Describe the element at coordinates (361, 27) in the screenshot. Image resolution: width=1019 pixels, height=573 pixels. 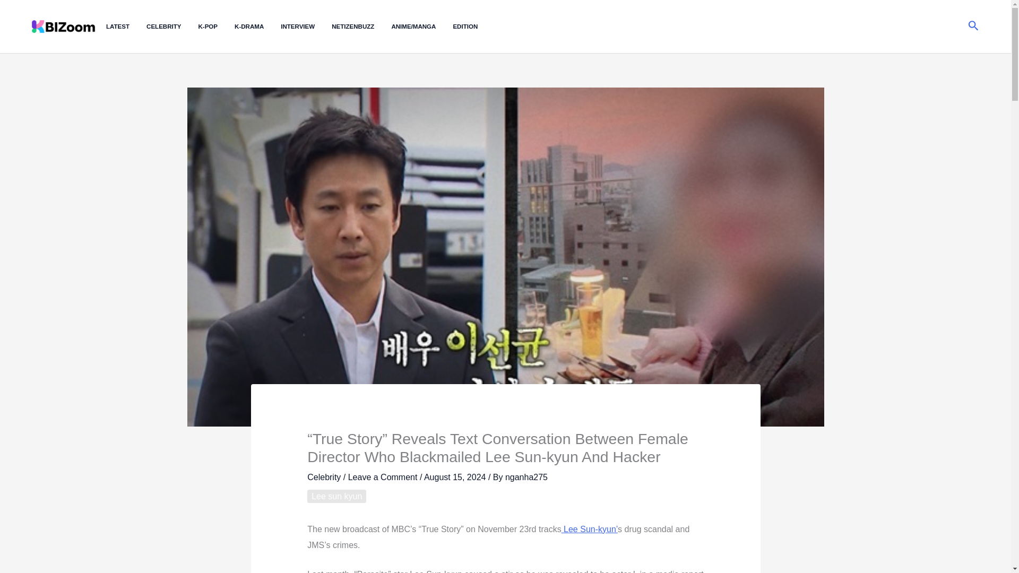
I see `NETIZENBUZZ` at that location.